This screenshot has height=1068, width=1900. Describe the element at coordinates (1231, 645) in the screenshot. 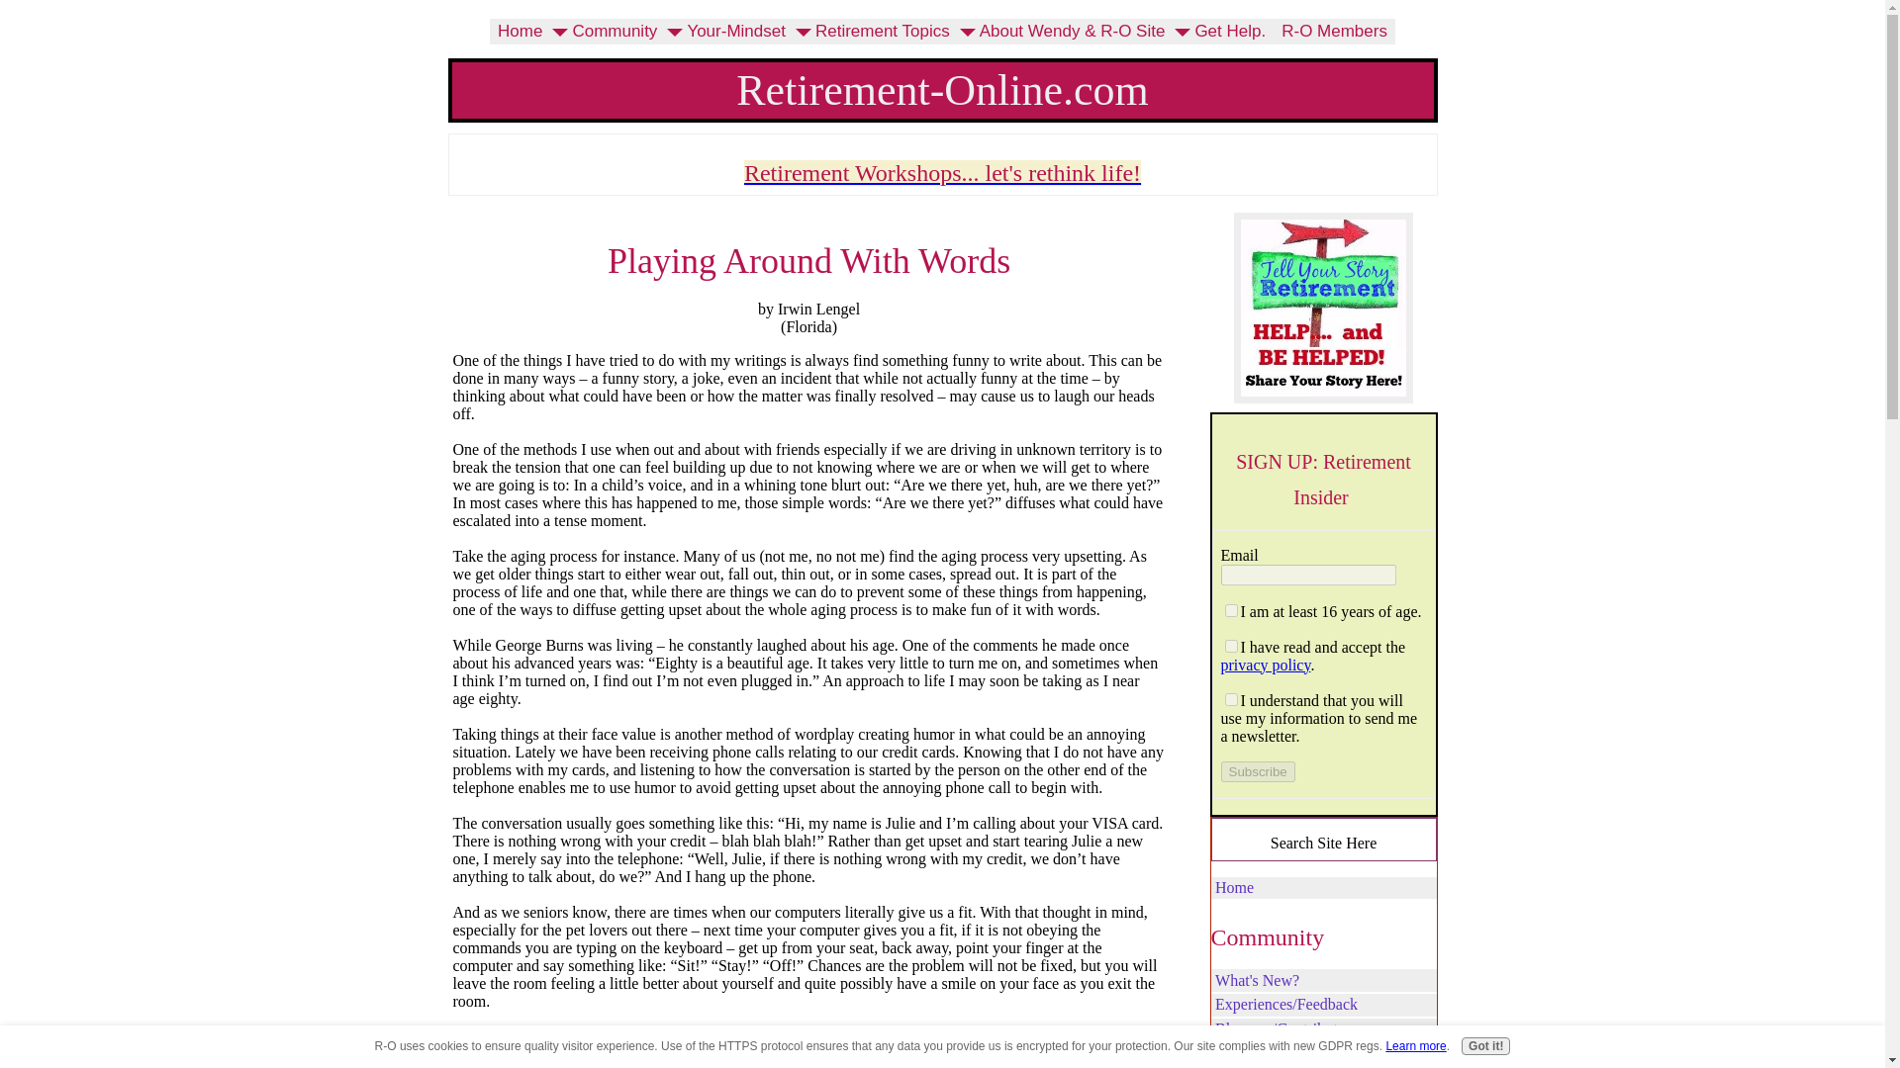

I see `on` at that location.